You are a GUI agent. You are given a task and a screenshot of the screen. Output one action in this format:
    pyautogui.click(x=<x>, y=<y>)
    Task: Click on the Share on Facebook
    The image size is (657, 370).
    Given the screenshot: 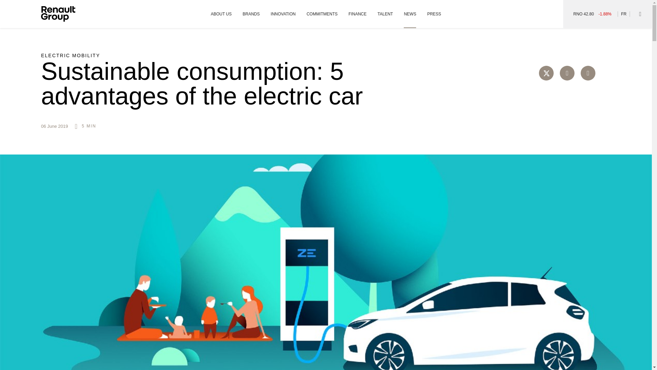 What is the action you would take?
    pyautogui.click(x=567, y=73)
    